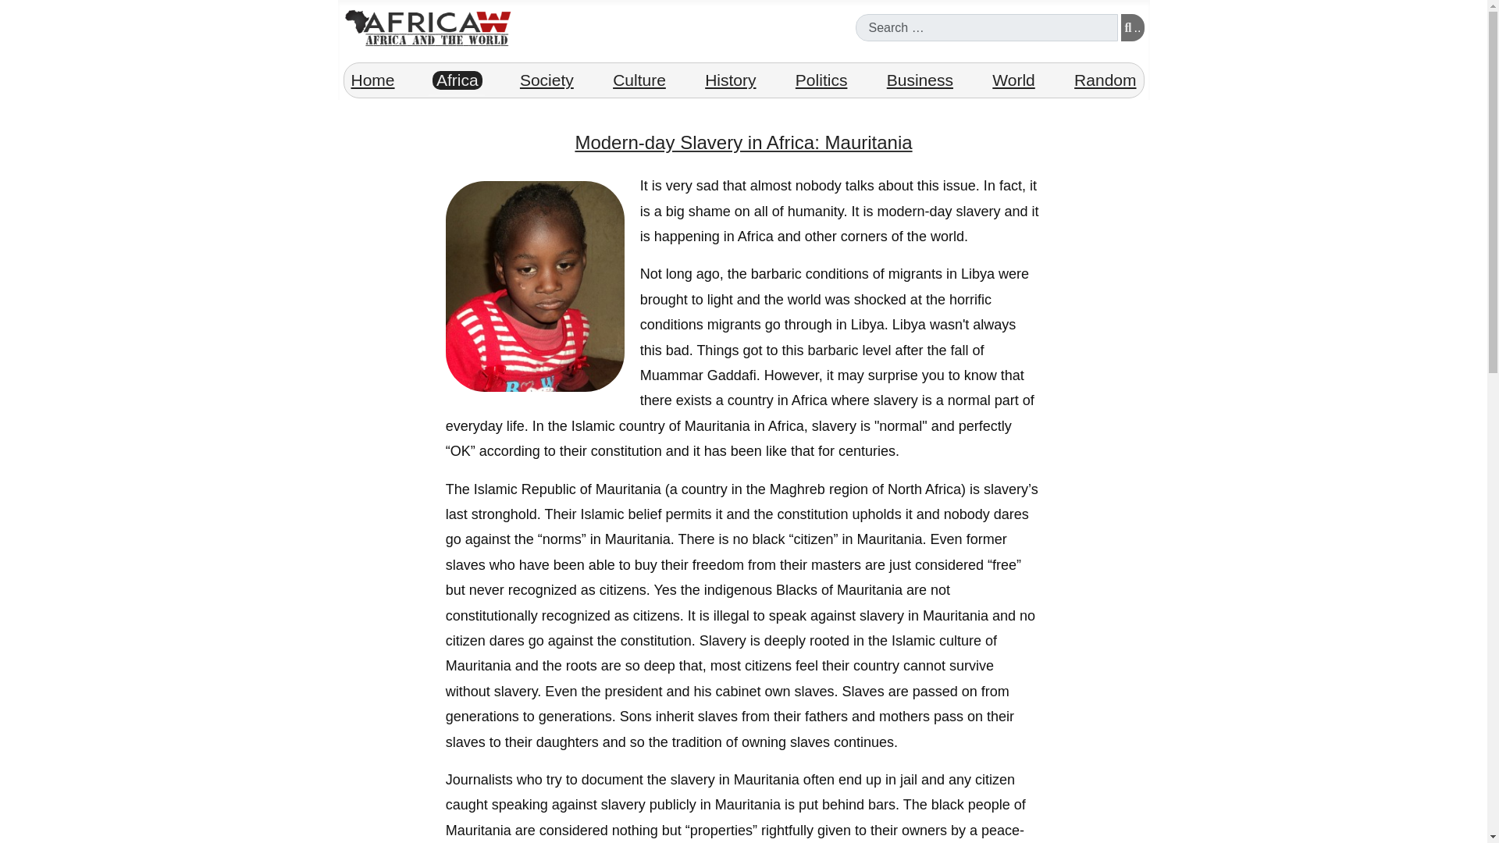  What do you see at coordinates (547, 80) in the screenshot?
I see `Society` at bounding box center [547, 80].